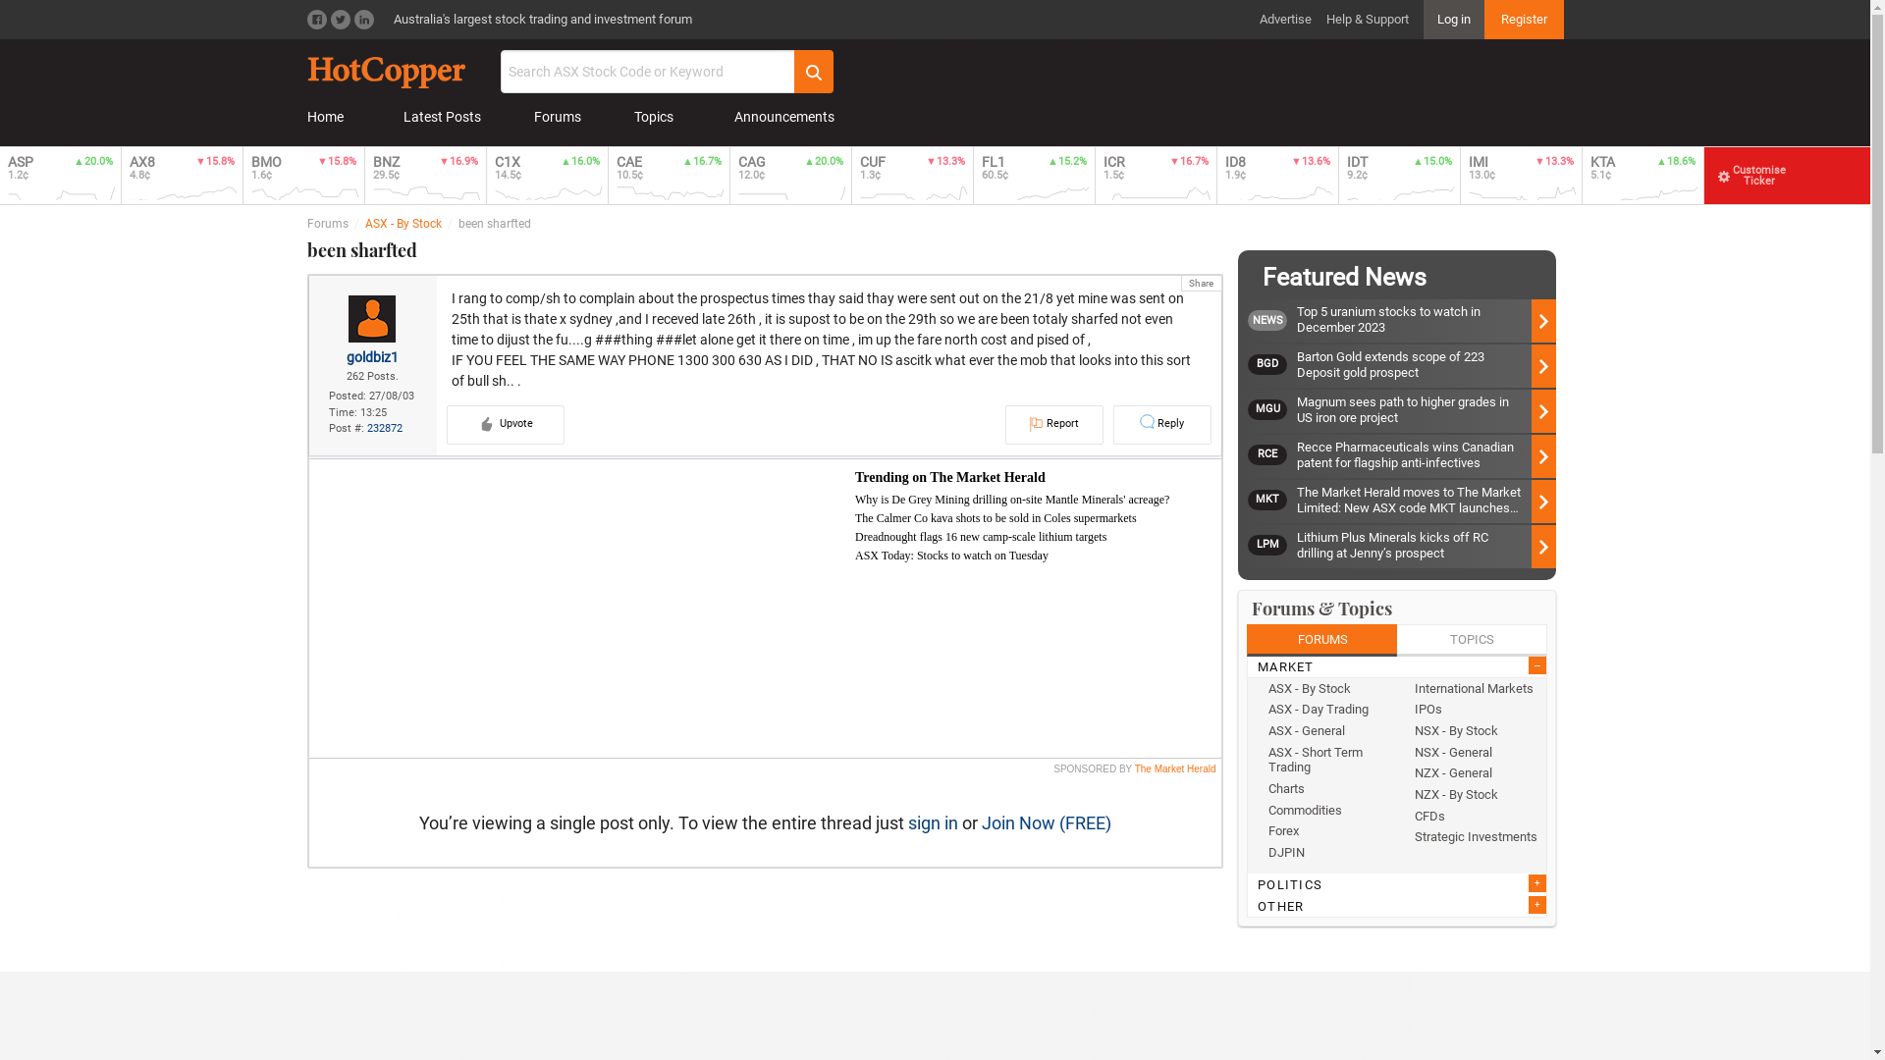 The width and height of the screenshot is (1885, 1060). What do you see at coordinates (328, 118) in the screenshot?
I see `Home` at bounding box center [328, 118].